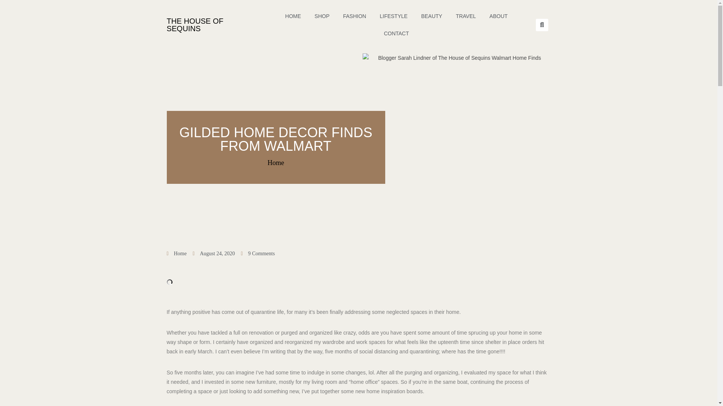 This screenshot has height=406, width=723. What do you see at coordinates (396, 33) in the screenshot?
I see `CONTACT` at bounding box center [396, 33].